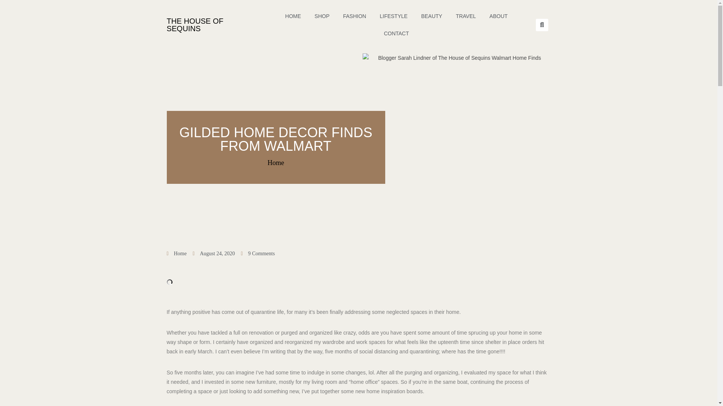 This screenshot has height=406, width=723. What do you see at coordinates (396, 33) in the screenshot?
I see `CONTACT` at bounding box center [396, 33].